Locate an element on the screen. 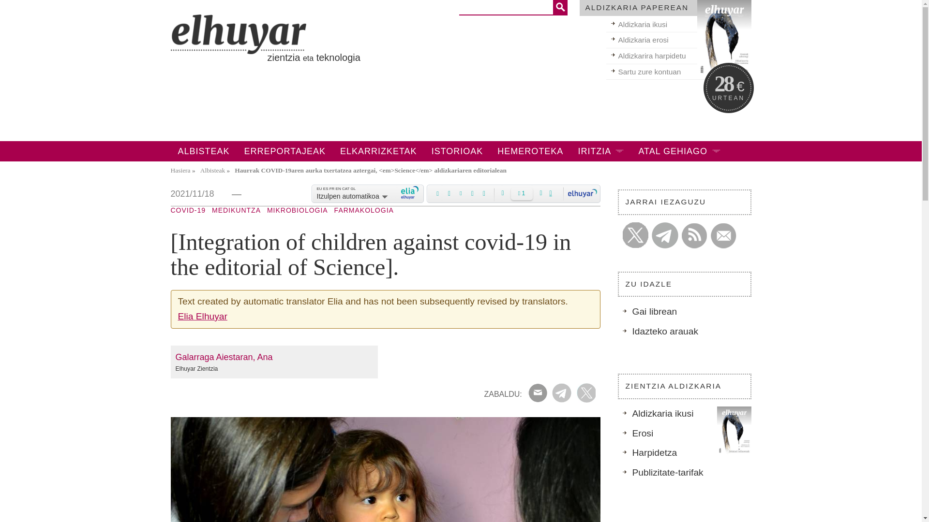  ALBISTEAK is located at coordinates (203, 151).